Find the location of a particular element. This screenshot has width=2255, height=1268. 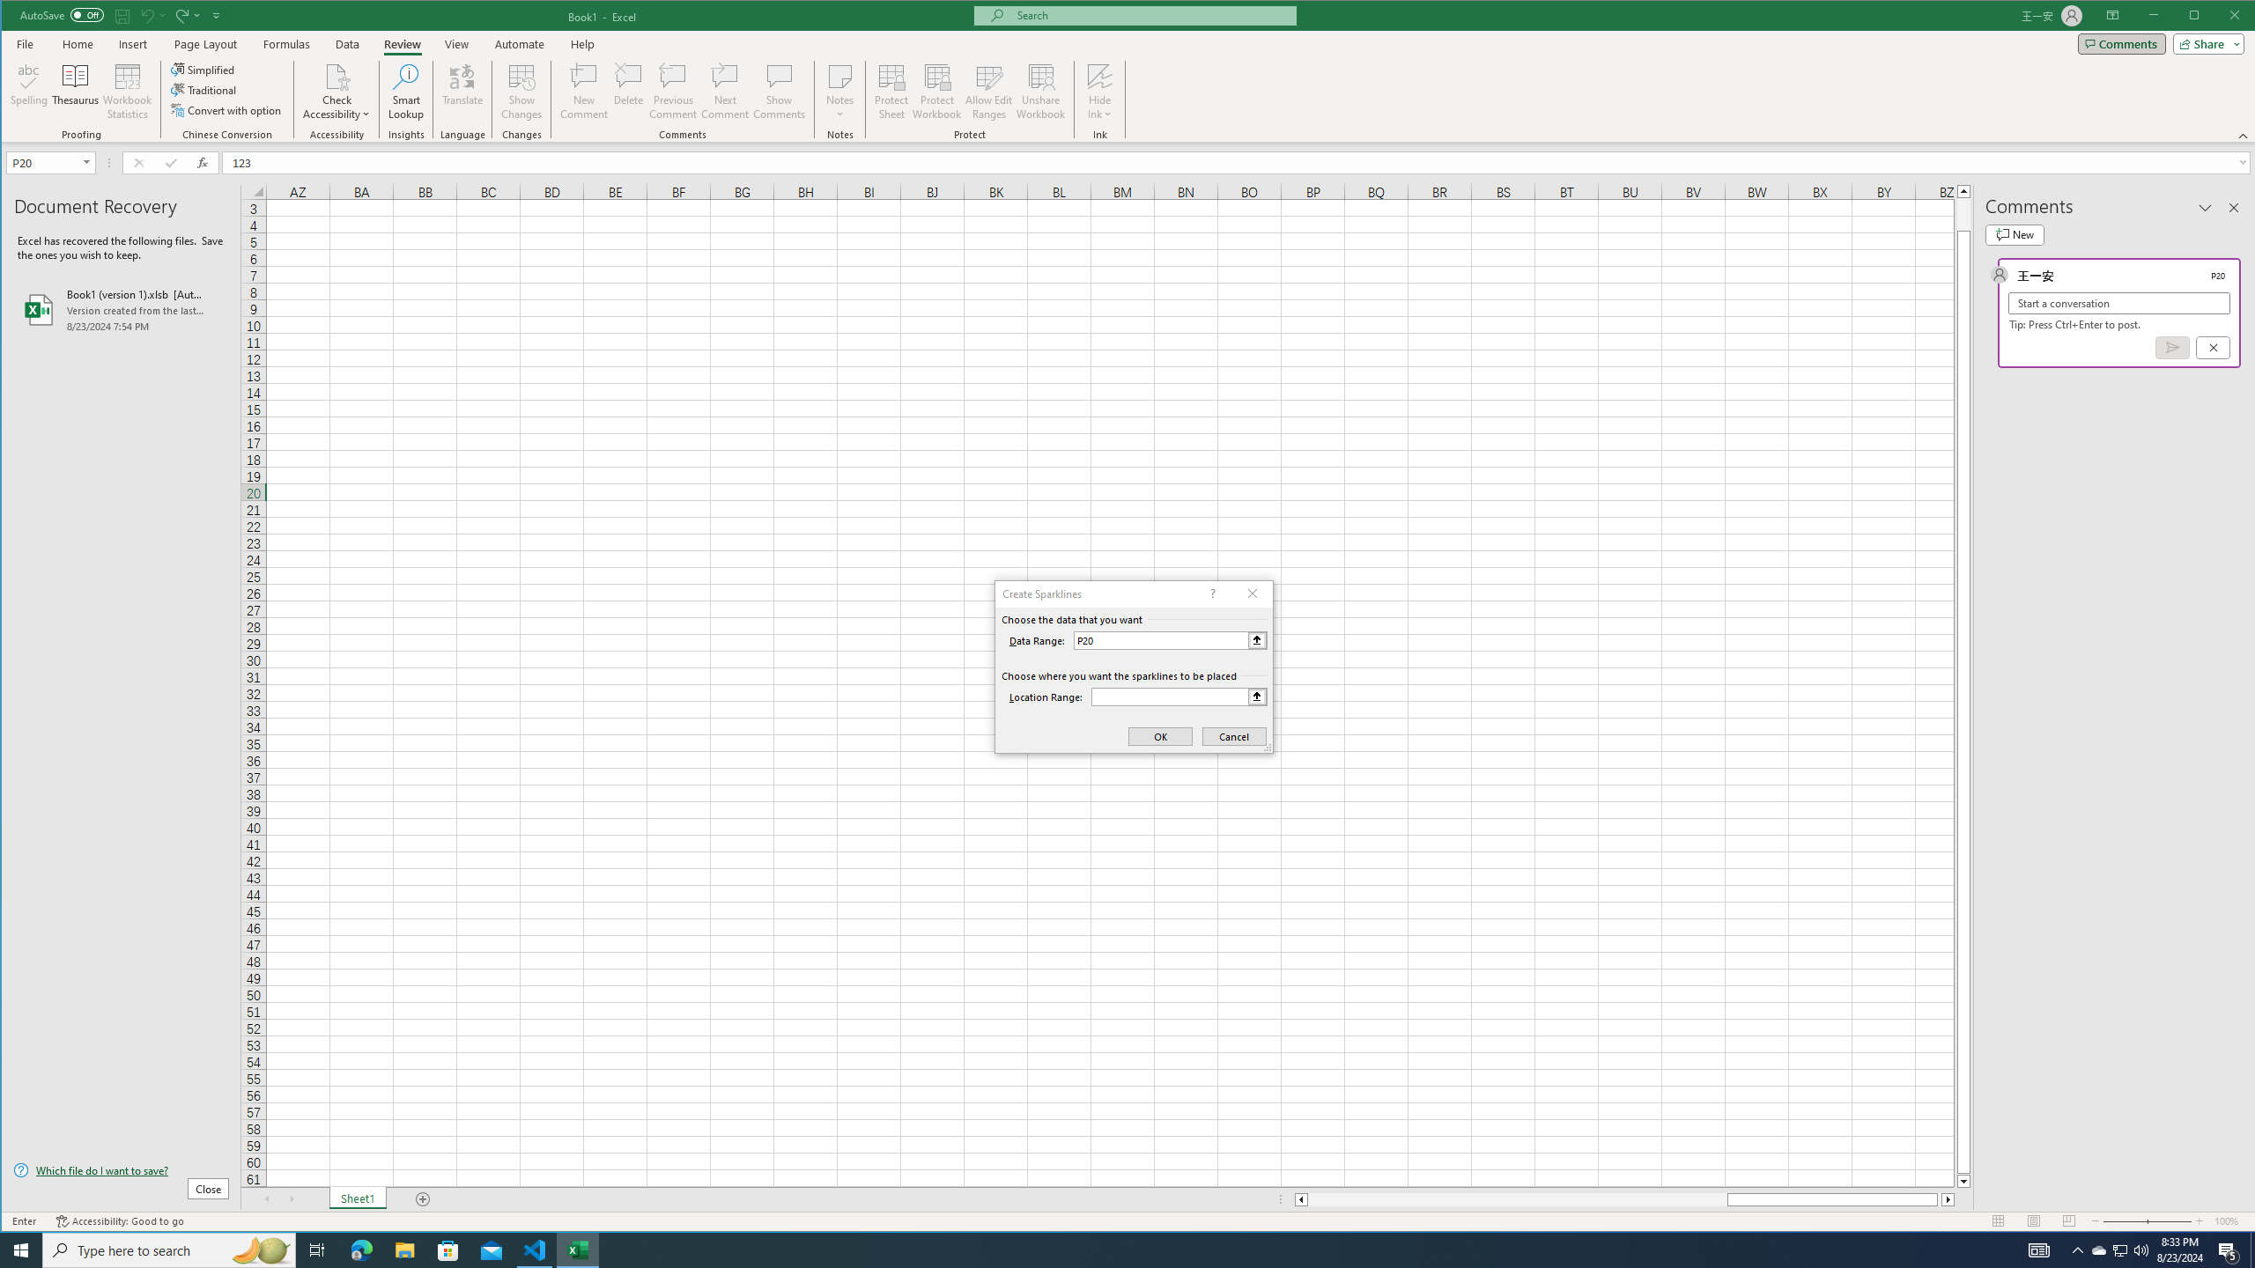

New Comment is located at coordinates (585, 92).